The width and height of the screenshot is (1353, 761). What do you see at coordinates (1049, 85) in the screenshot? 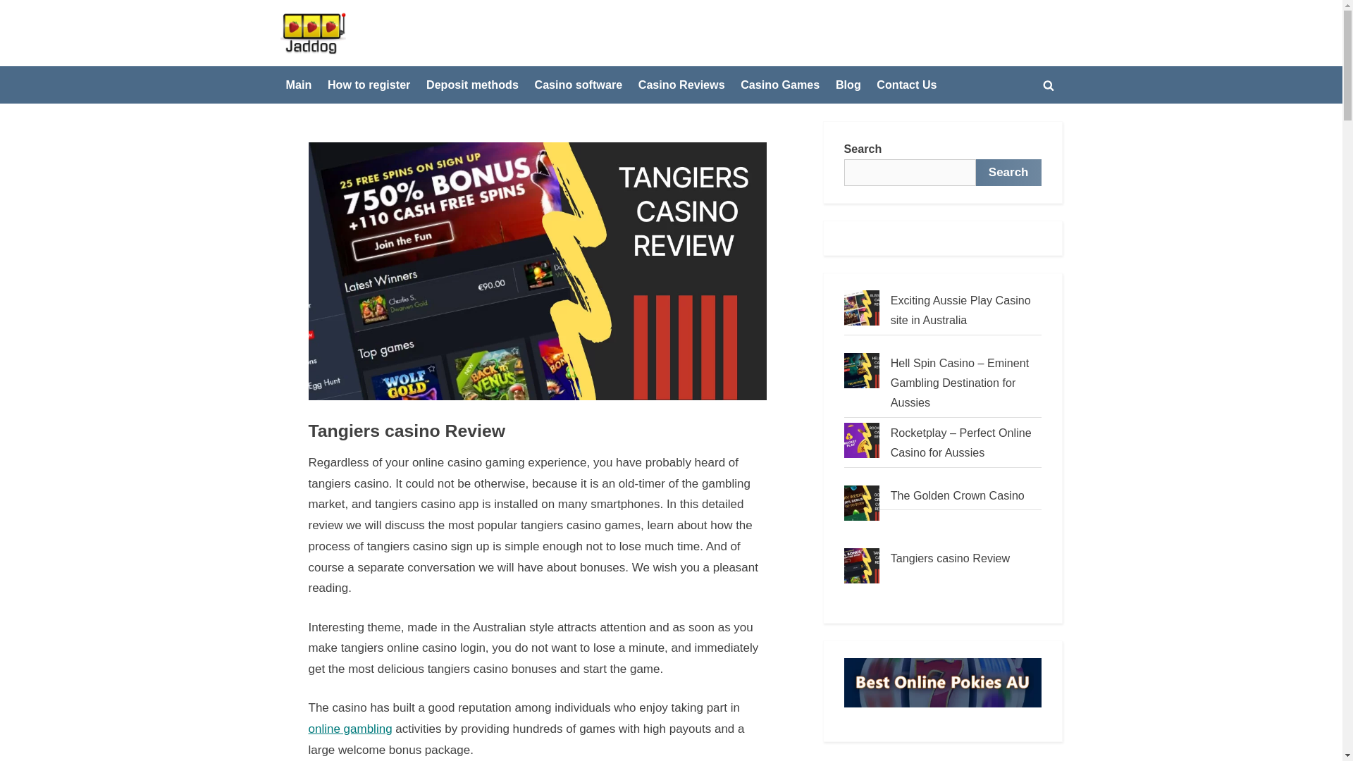
I see `Toggle search form` at bounding box center [1049, 85].